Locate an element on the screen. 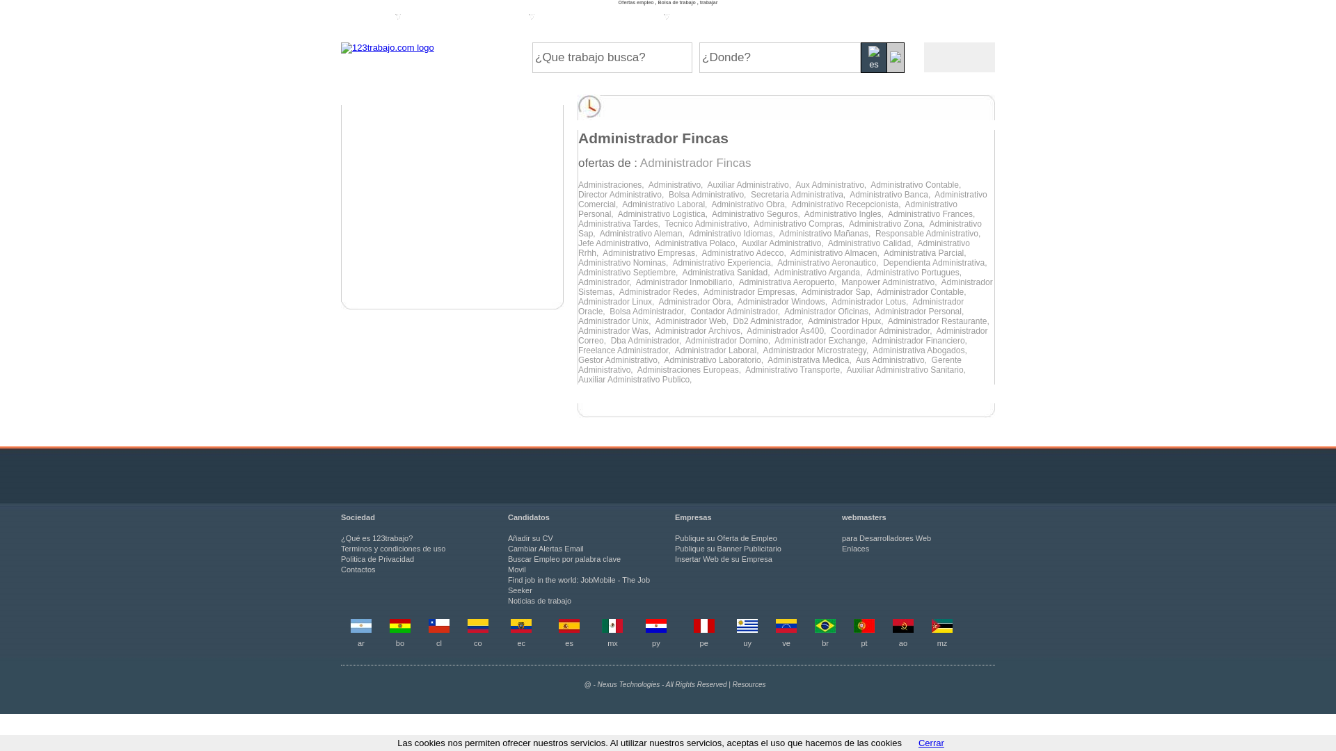 The width and height of the screenshot is (1336, 751). Bolsa Administrador,  is located at coordinates (650, 312).